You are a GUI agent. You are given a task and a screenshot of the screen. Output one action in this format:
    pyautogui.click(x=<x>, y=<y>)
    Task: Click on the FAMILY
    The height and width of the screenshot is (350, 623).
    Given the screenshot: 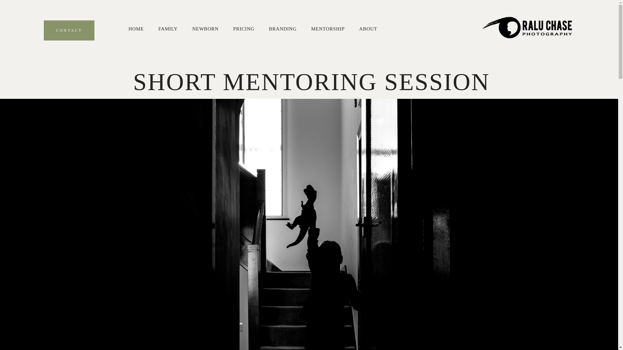 What is the action you would take?
    pyautogui.click(x=168, y=29)
    